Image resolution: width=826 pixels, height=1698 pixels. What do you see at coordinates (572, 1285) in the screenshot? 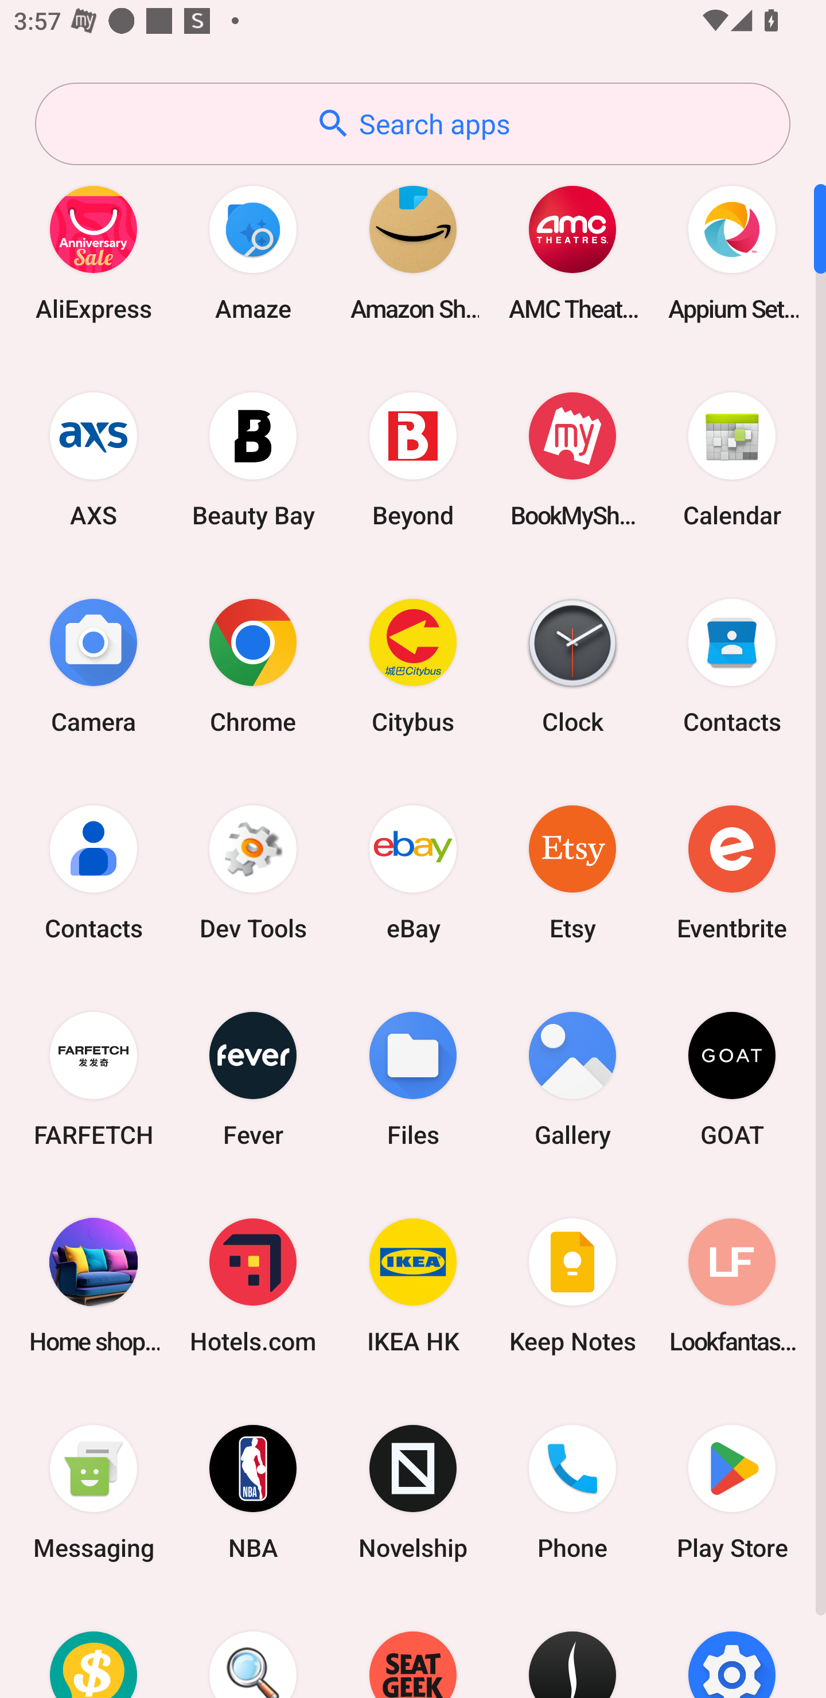
I see `Keep Notes` at bounding box center [572, 1285].